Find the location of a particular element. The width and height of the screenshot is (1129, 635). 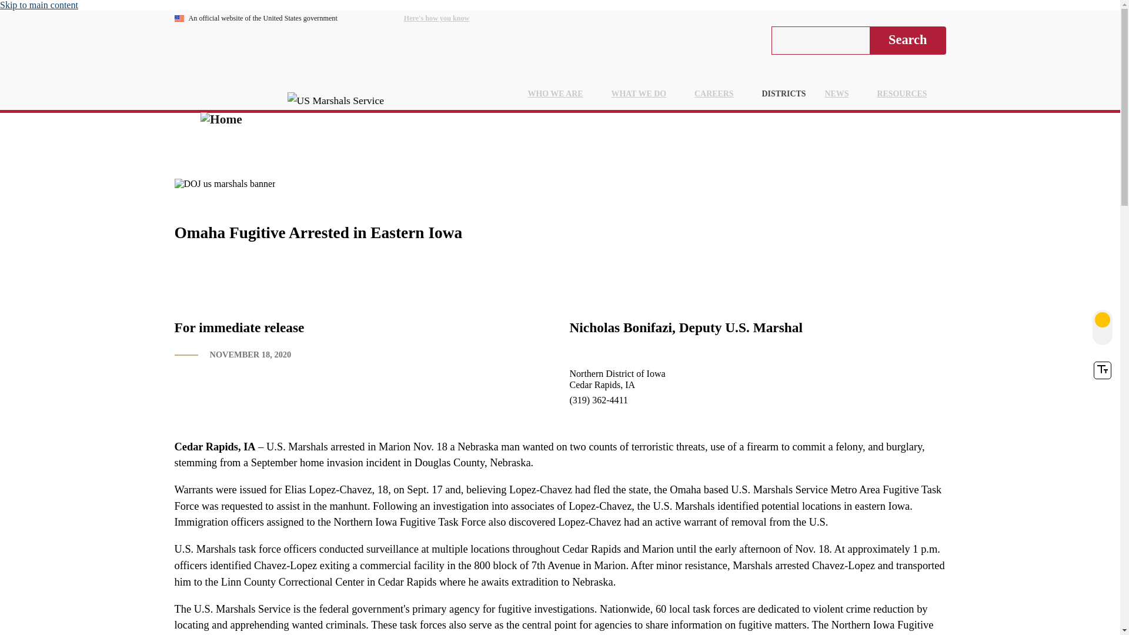

Search is located at coordinates (907, 40).